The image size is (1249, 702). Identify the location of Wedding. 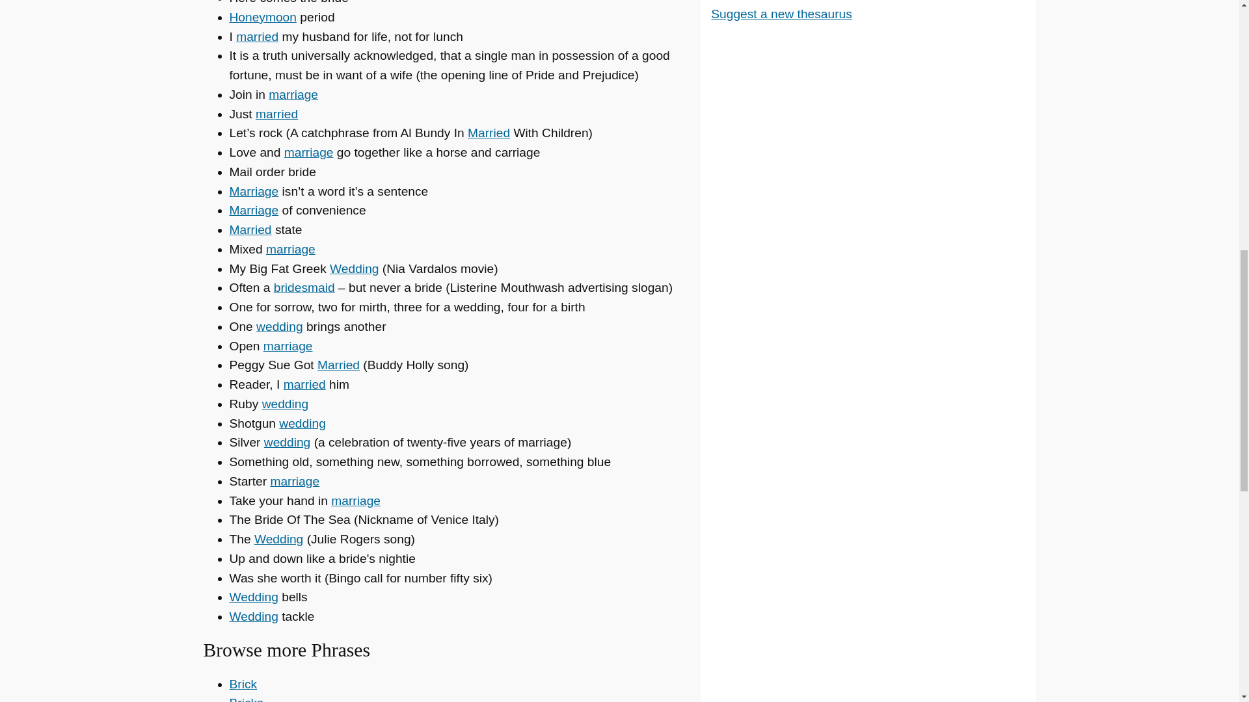
(252, 597).